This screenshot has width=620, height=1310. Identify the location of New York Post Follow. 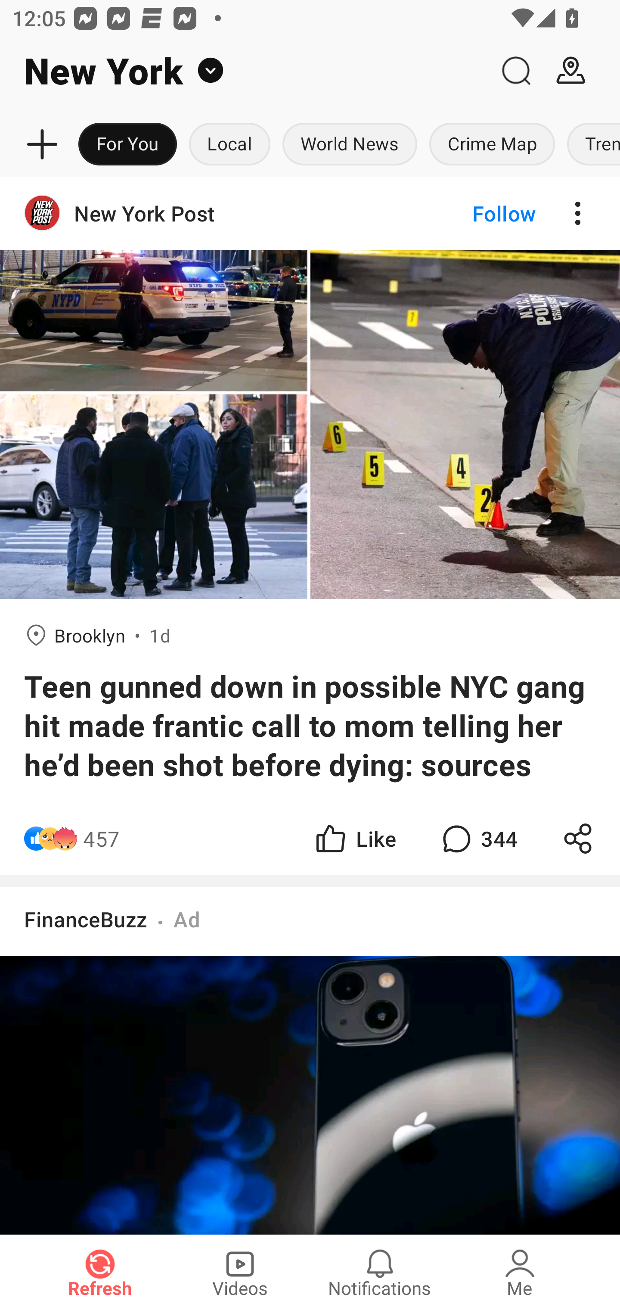
(310, 213).